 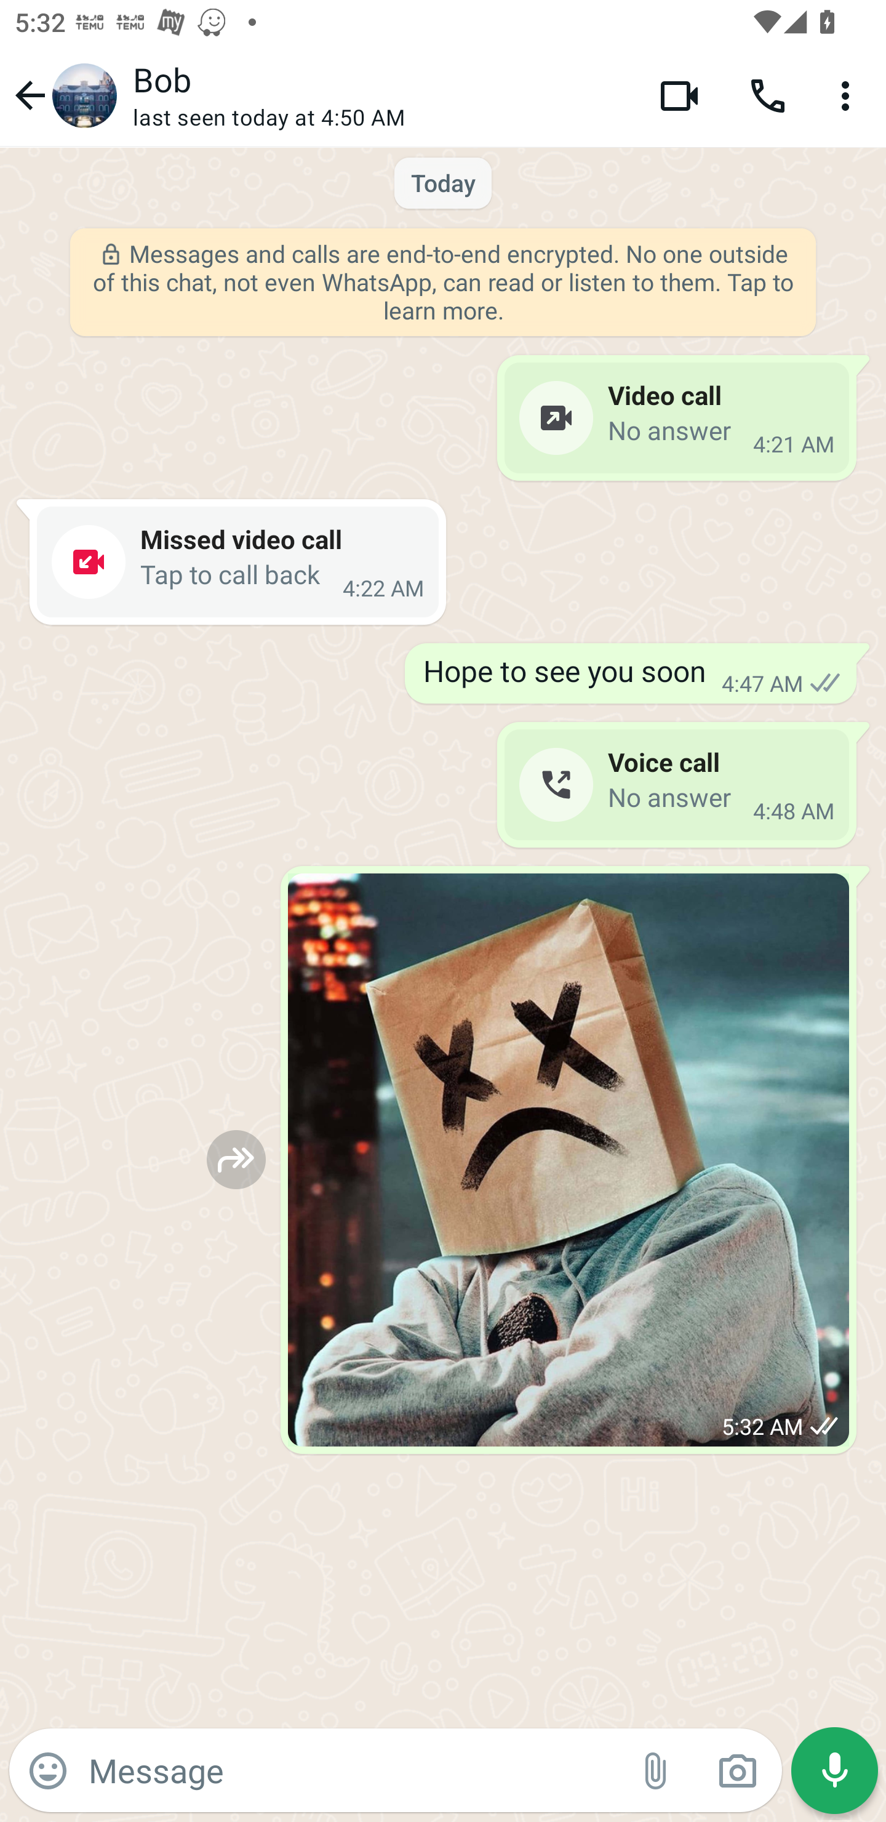 I want to click on Emoji, so click(x=48, y=1771).